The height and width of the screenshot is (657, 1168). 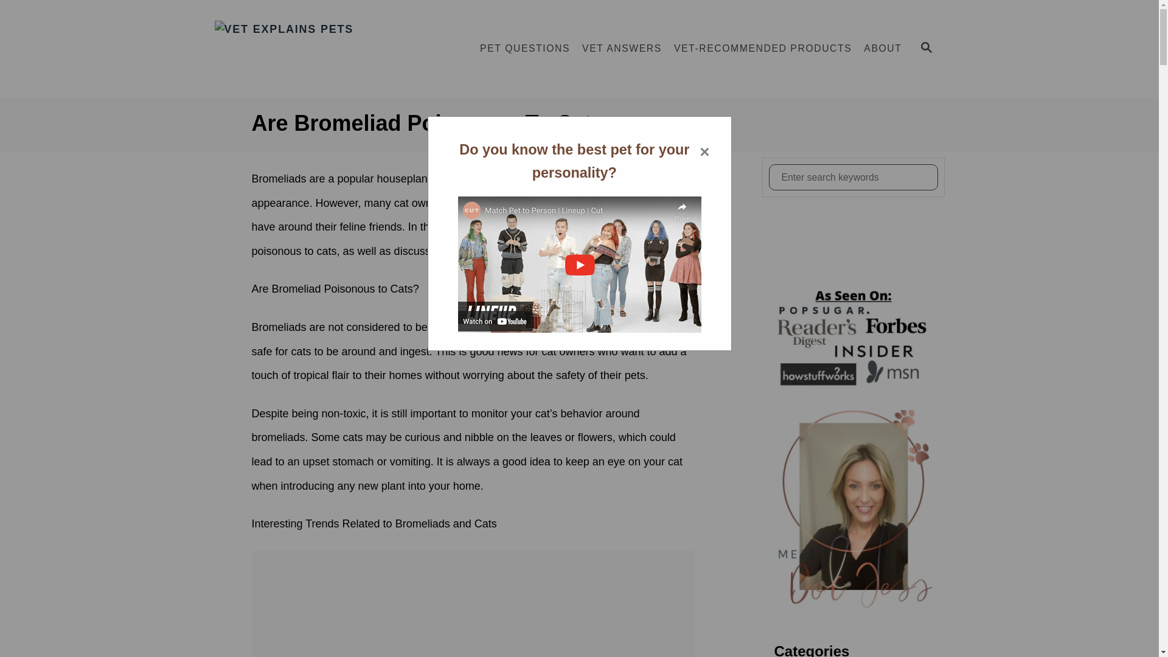 What do you see at coordinates (763, 49) in the screenshot?
I see `VET-RECOMMENDED PRODUCTS` at bounding box center [763, 49].